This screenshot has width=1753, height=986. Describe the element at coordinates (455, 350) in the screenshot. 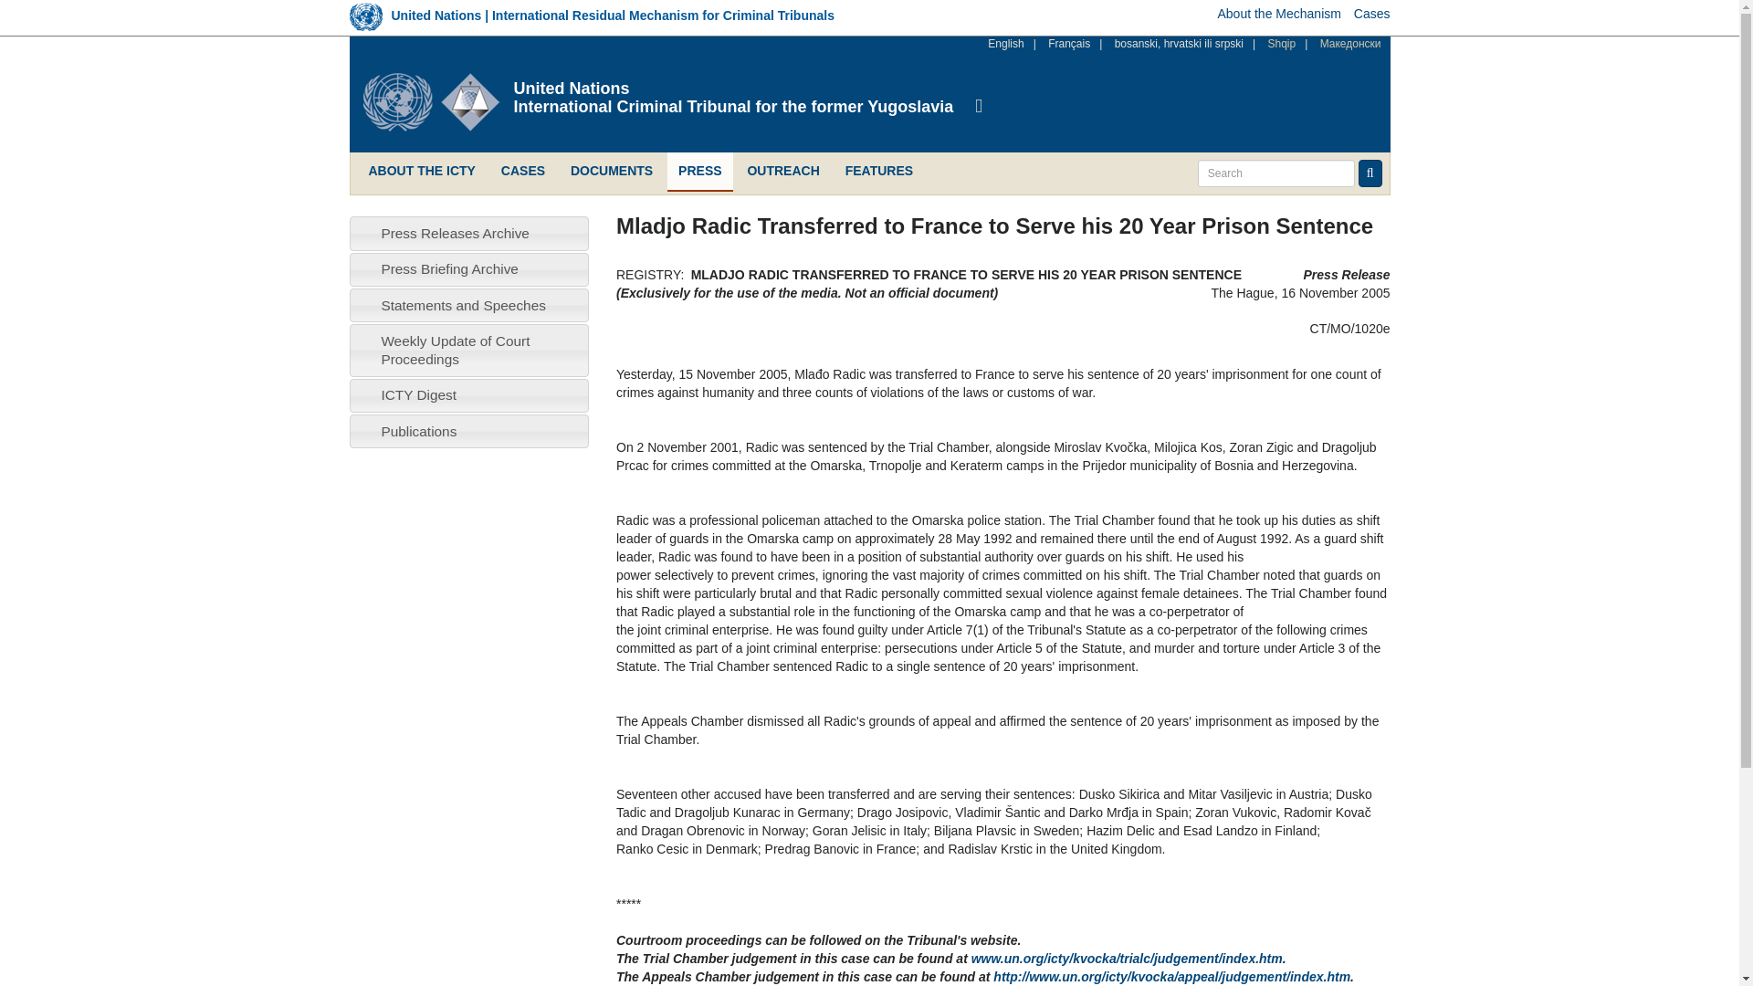

I see `Weekly Update of Court Proceedings` at that location.